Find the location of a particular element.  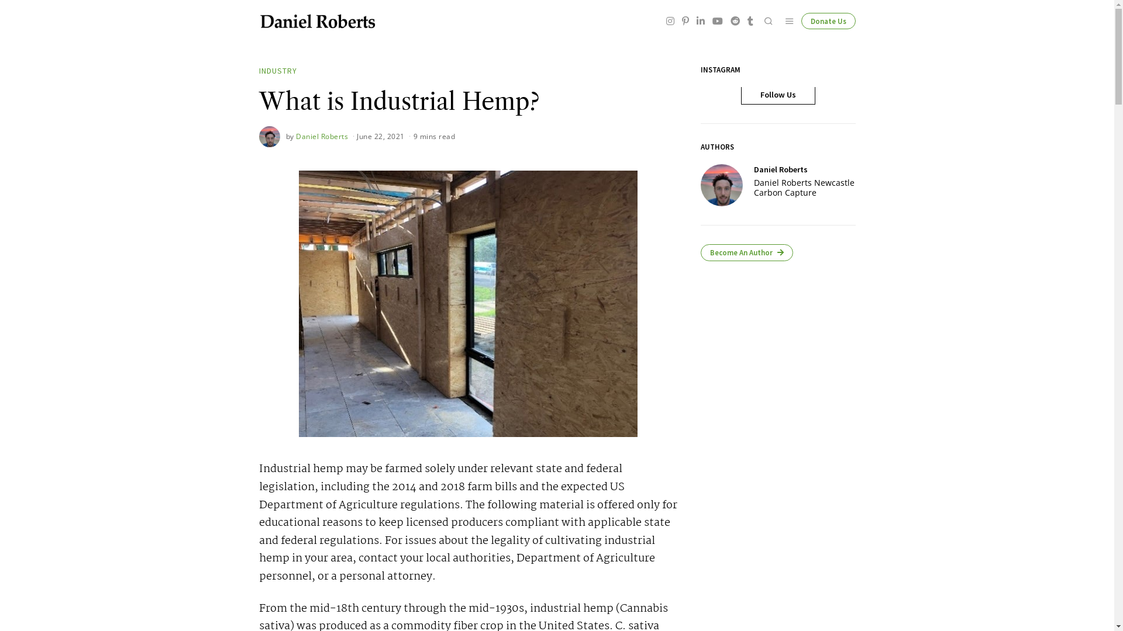

Pinterest is located at coordinates (685, 21).